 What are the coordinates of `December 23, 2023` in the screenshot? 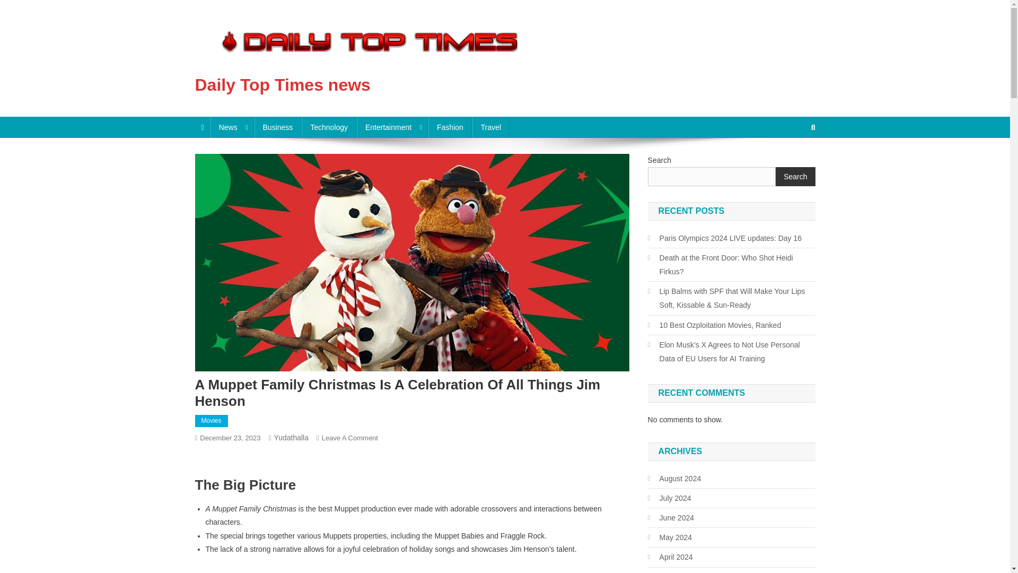 It's located at (230, 437).